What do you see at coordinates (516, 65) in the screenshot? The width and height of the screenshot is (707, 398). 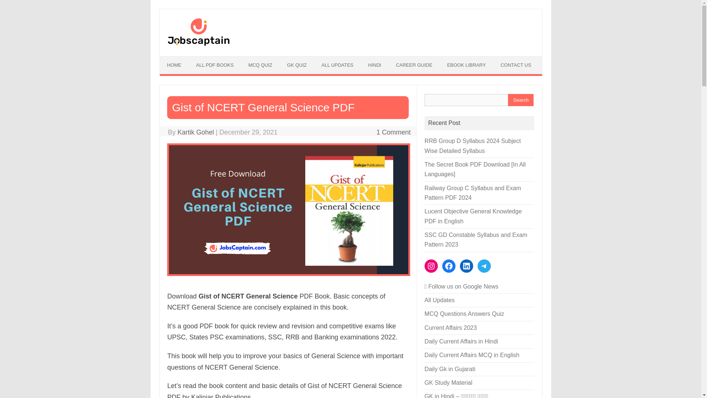 I see `CONTACT US` at bounding box center [516, 65].